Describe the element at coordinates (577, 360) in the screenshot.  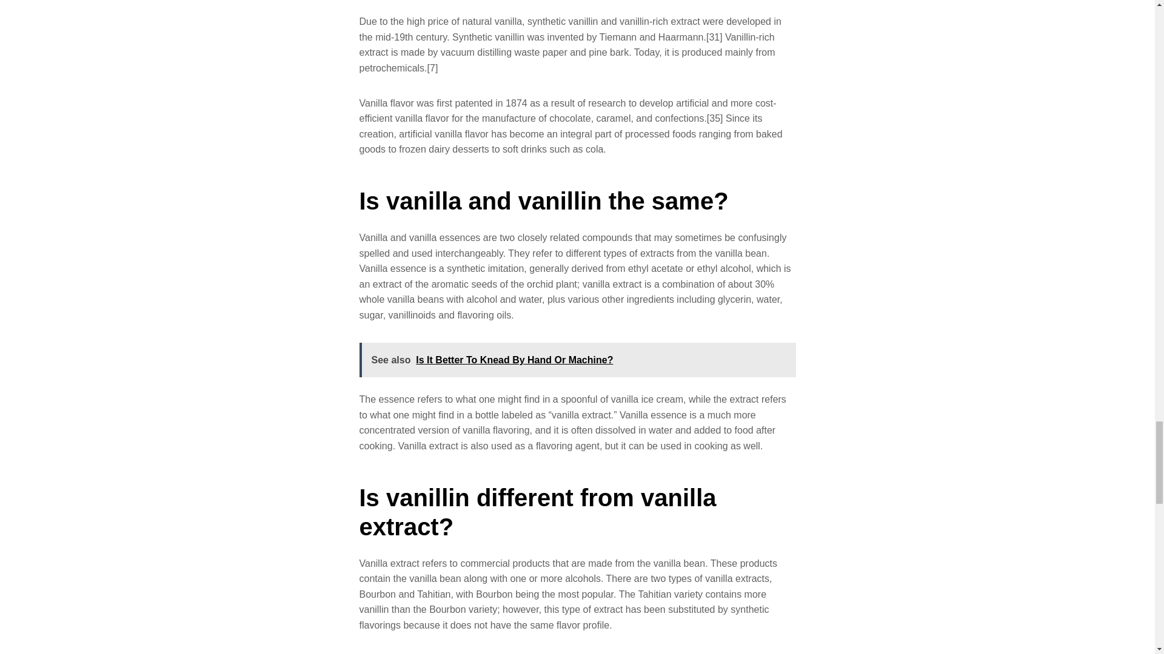
I see `See also  Is It Better To Knead By Hand Or Machine?` at that location.